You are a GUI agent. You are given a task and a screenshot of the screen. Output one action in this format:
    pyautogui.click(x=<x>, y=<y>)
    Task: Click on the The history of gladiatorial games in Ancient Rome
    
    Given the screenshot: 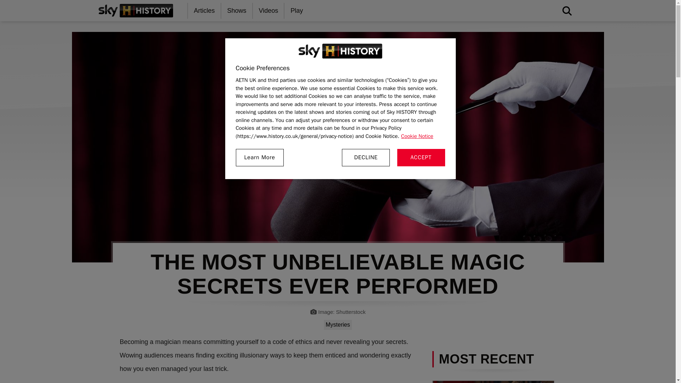 What is the action you would take?
    pyautogui.click(x=493, y=382)
    